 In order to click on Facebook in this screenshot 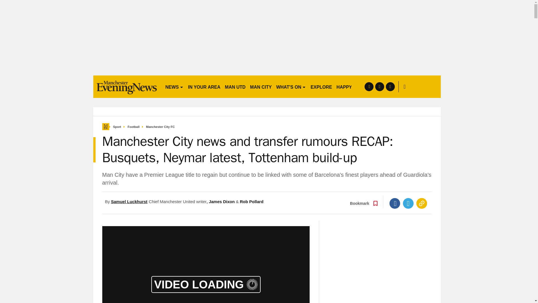, I will do `click(395, 203)`.